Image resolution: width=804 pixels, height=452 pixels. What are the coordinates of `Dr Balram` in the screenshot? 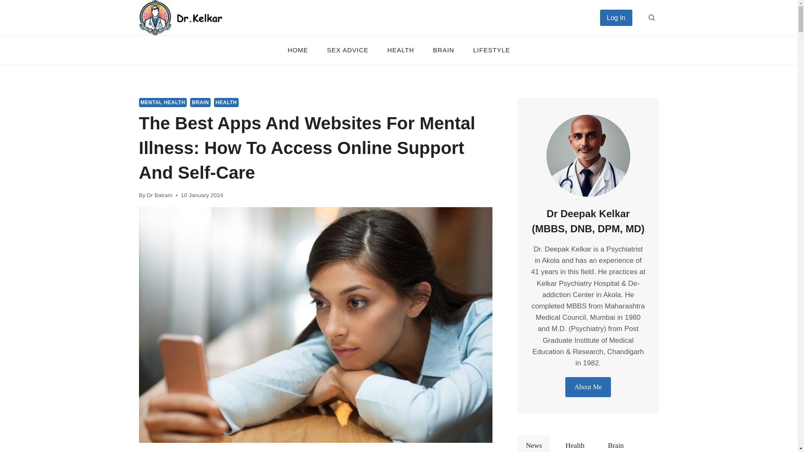 It's located at (160, 195).